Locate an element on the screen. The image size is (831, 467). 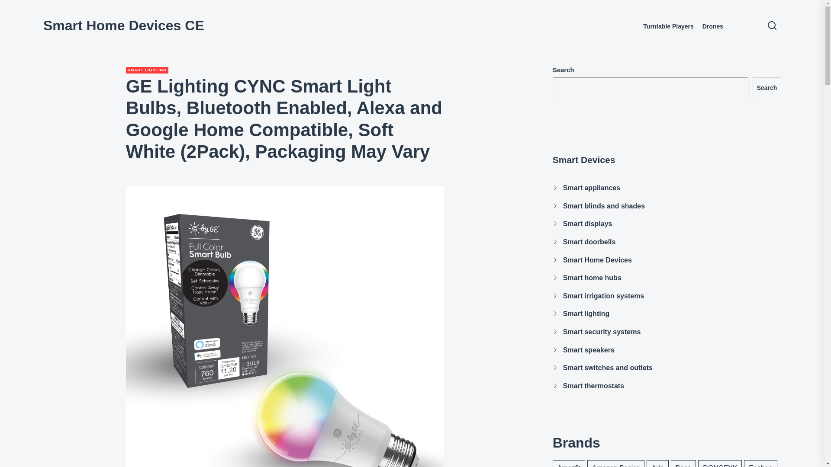
Smart appliances is located at coordinates (592, 188).